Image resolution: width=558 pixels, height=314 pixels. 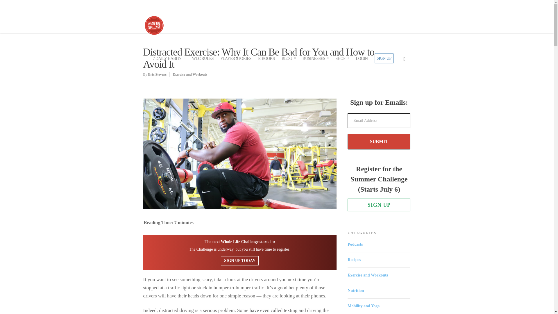 What do you see at coordinates (171, 62) in the screenshot?
I see `7 DAILY HABITS` at bounding box center [171, 62].